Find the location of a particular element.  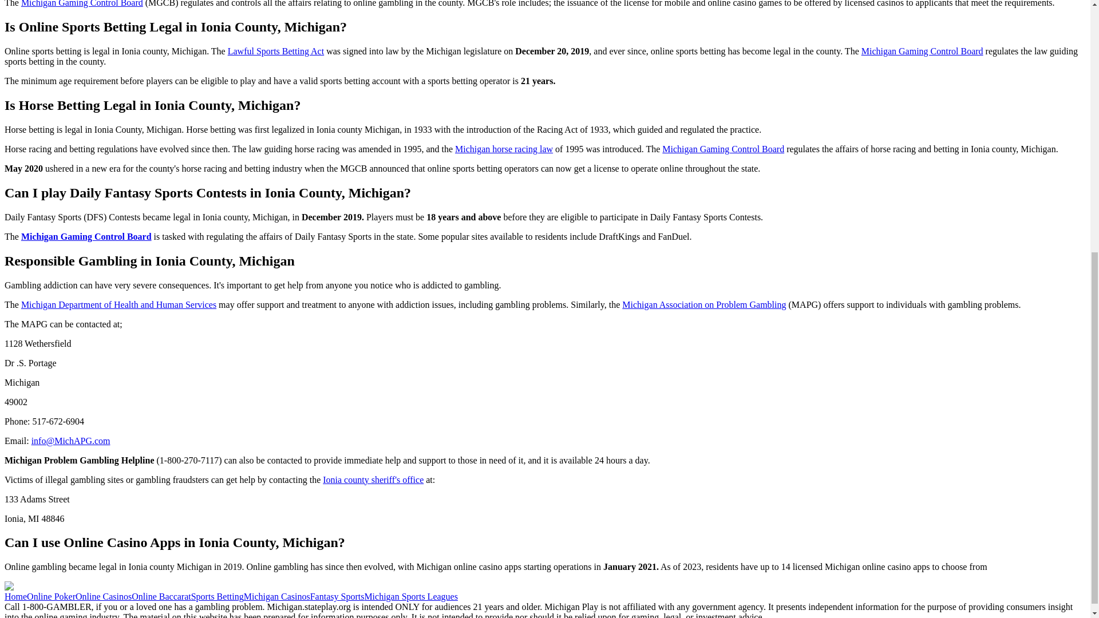

Lawful Sports Betting Act is located at coordinates (276, 51).